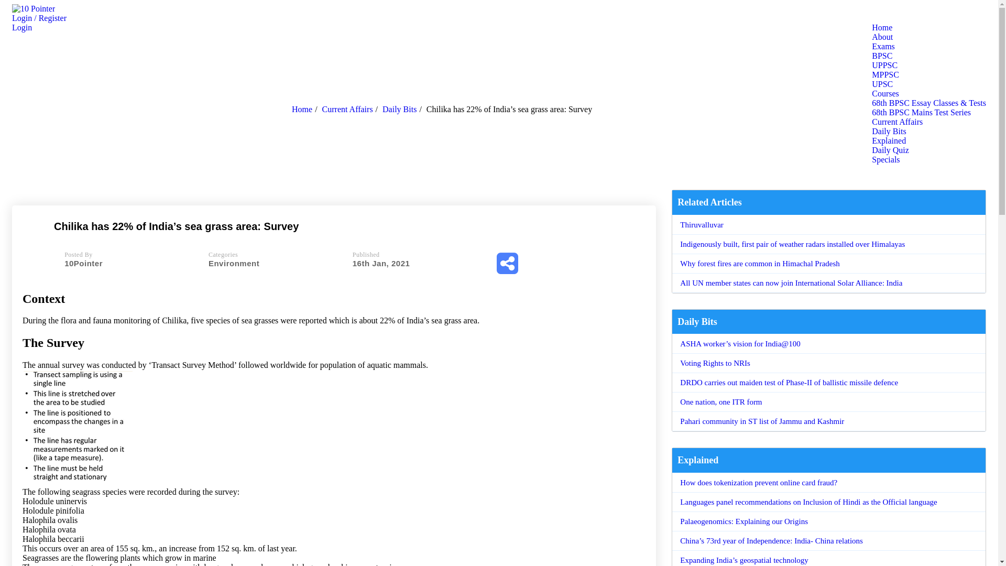  I want to click on 68th BPSC Essay Classes & Tests, so click(929, 103).